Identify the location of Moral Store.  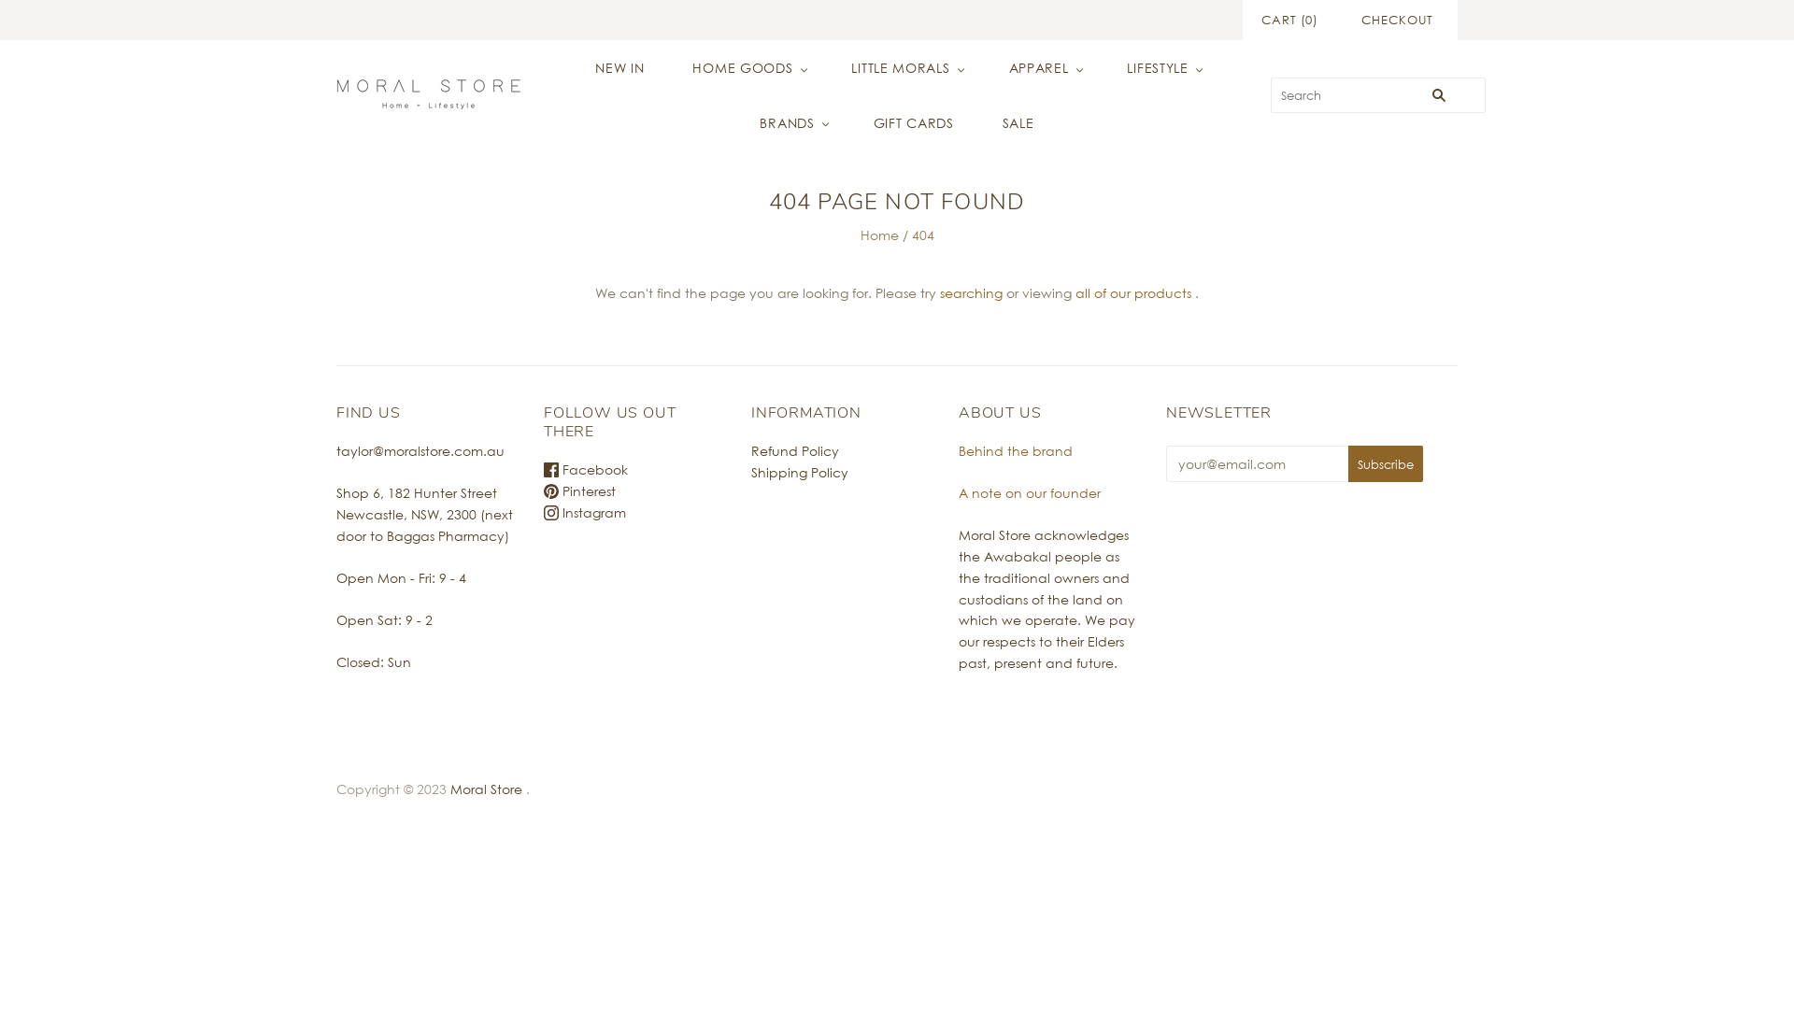
(488, 789).